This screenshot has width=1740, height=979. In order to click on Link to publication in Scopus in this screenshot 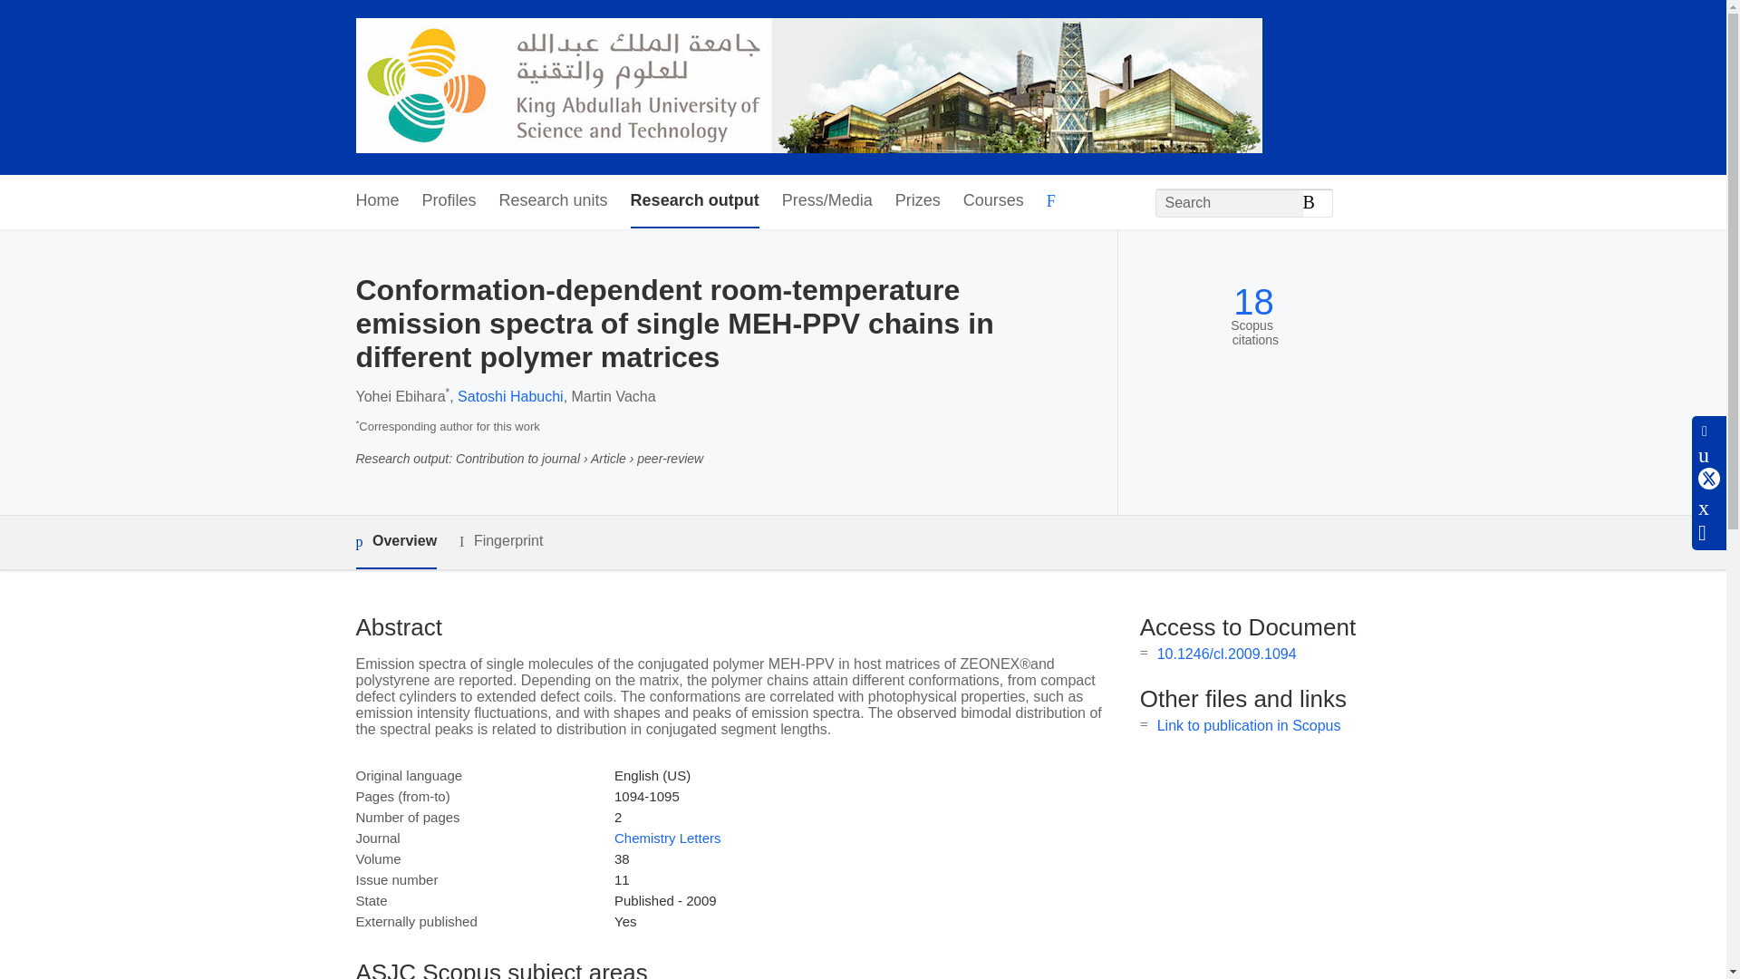, I will do `click(1249, 725)`.